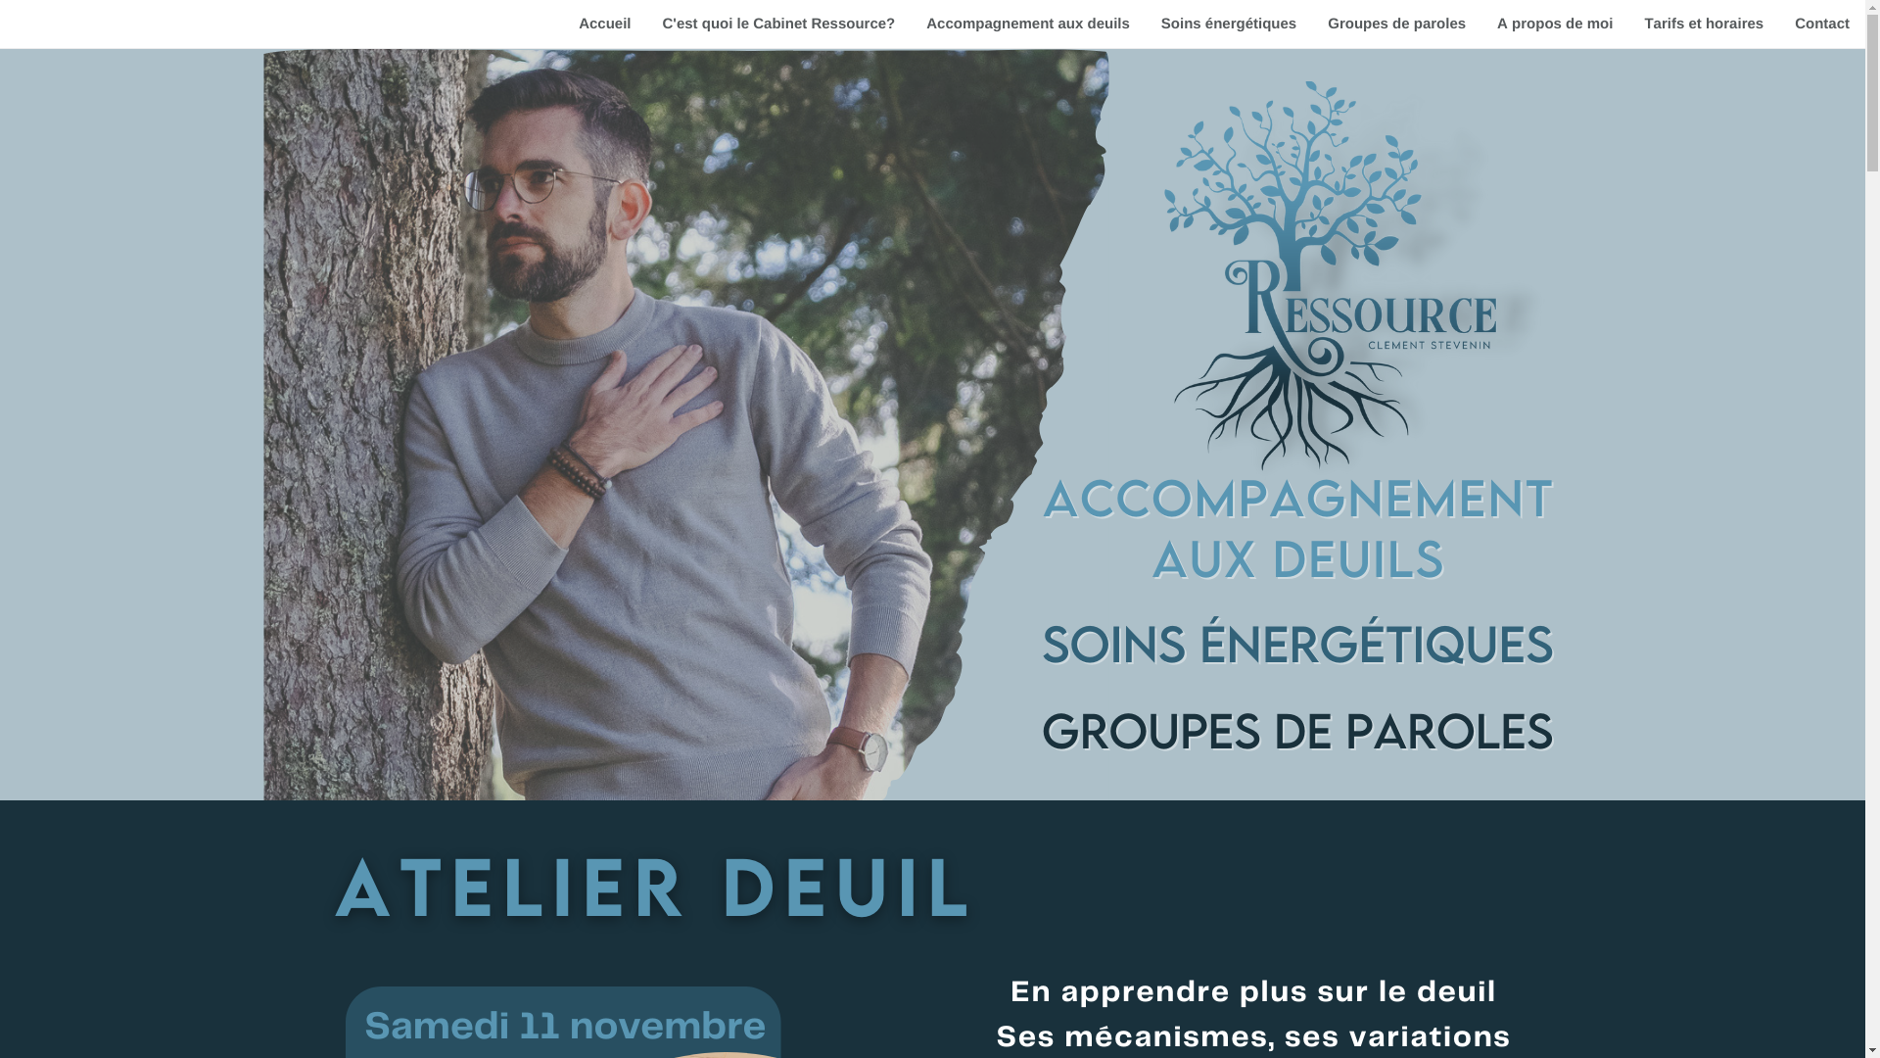  What do you see at coordinates (1822, 24) in the screenshot?
I see `Contact` at bounding box center [1822, 24].